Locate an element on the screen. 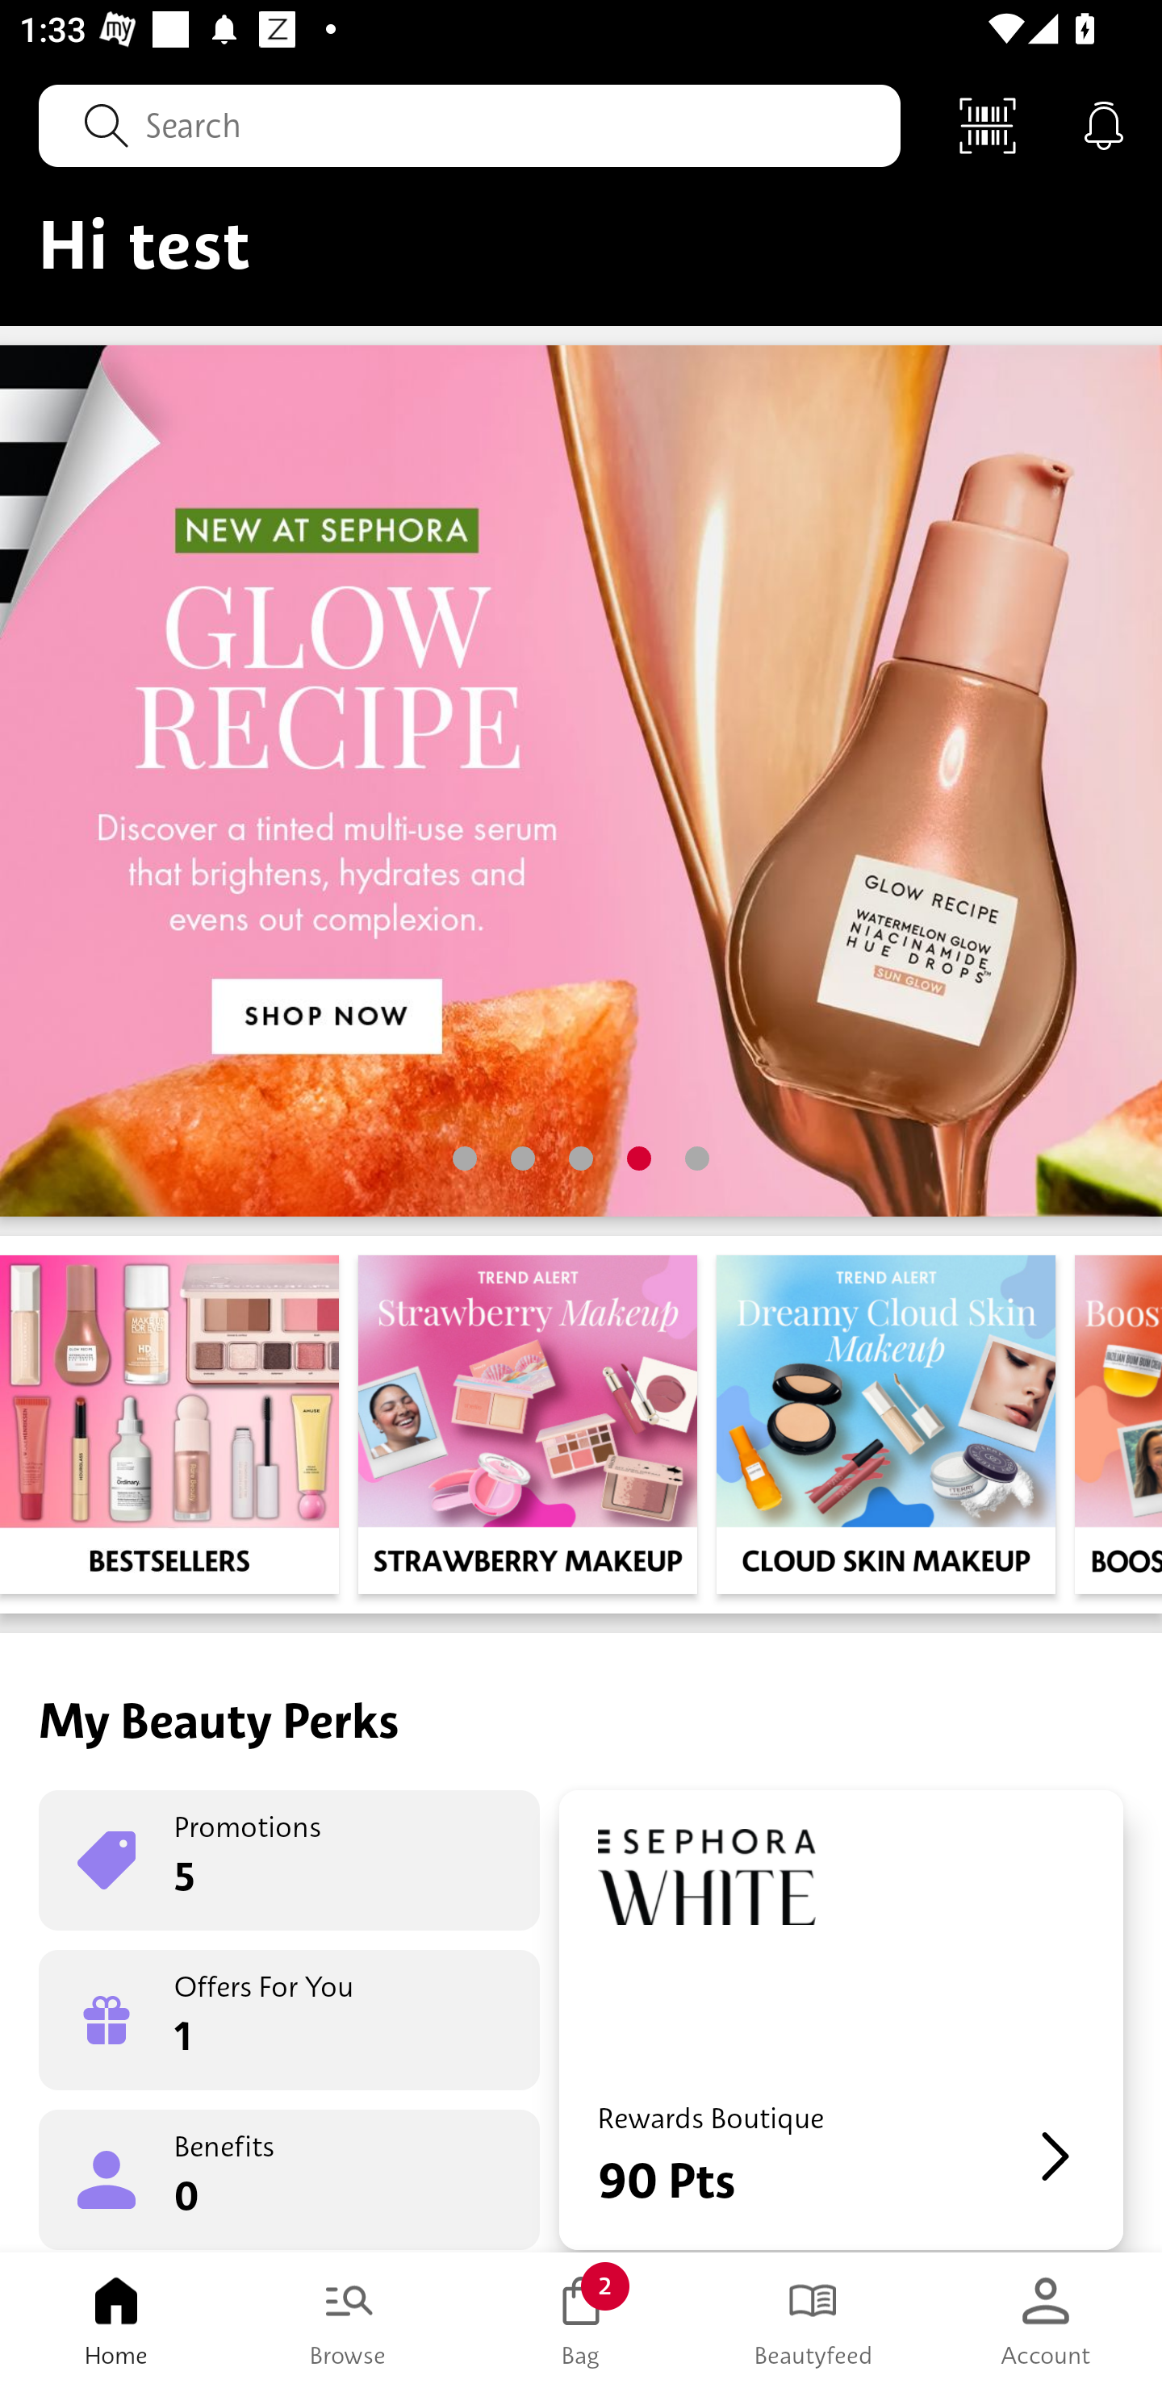 This screenshot has height=2388, width=1162. Beautyfeed is located at coordinates (813, 2320).